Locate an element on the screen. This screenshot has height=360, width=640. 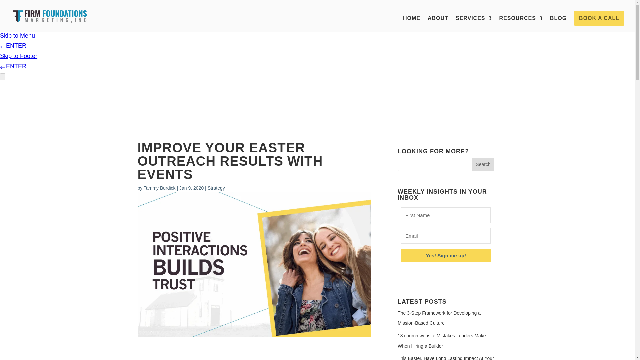
HOME is located at coordinates (412, 24).